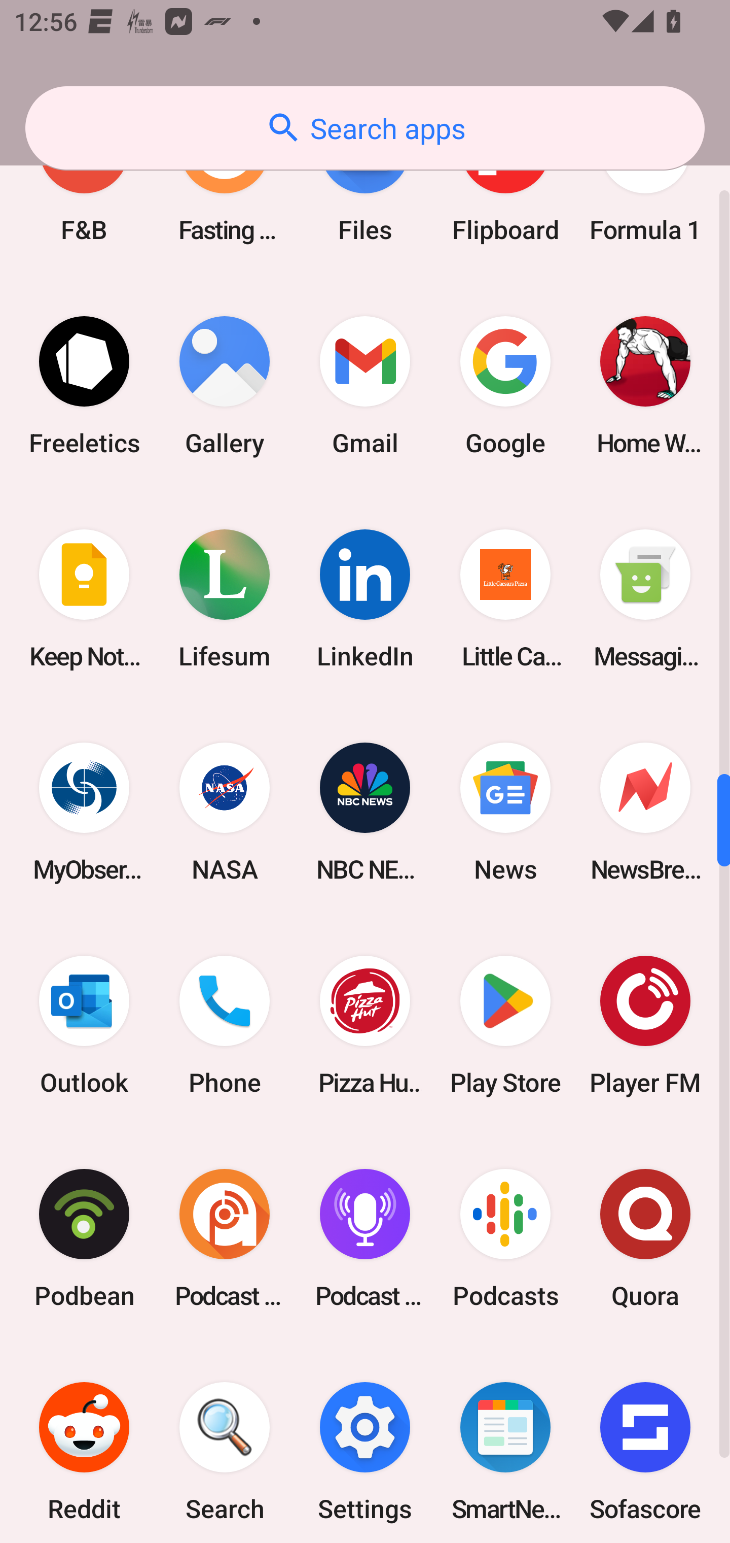 The image size is (730, 1543). I want to click on Google, so click(505, 386).